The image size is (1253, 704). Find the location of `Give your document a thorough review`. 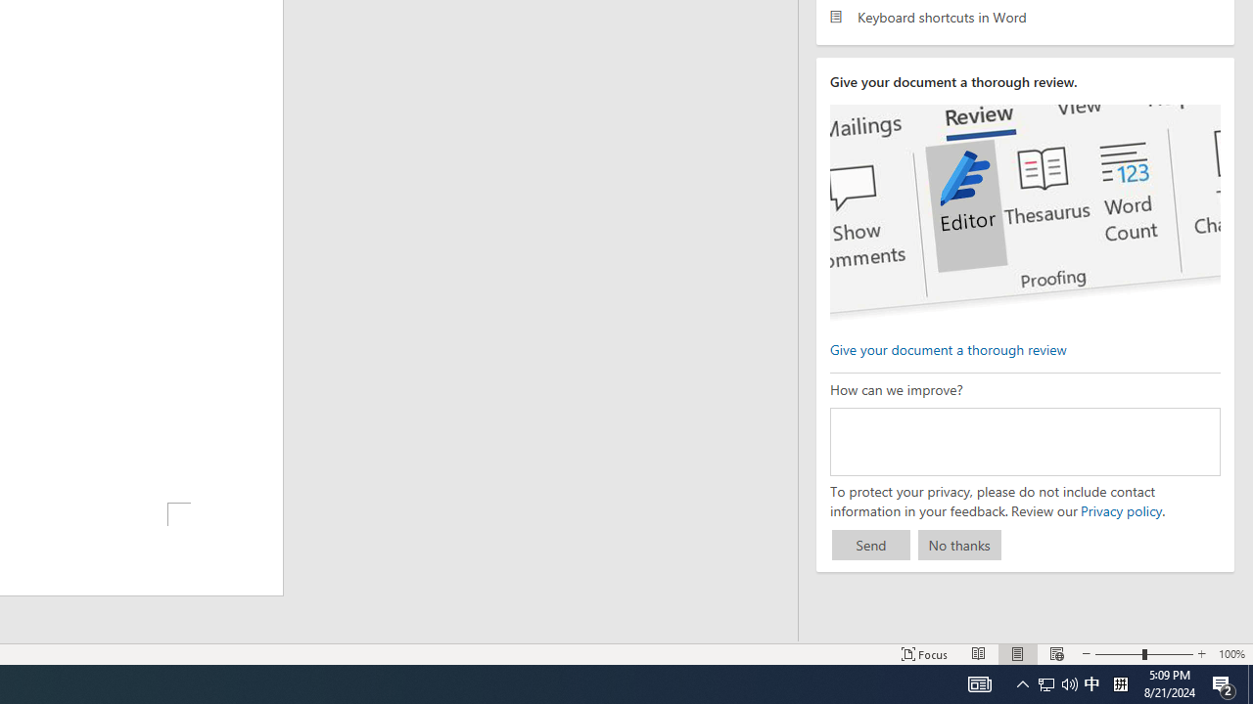

Give your document a thorough review is located at coordinates (948, 348).